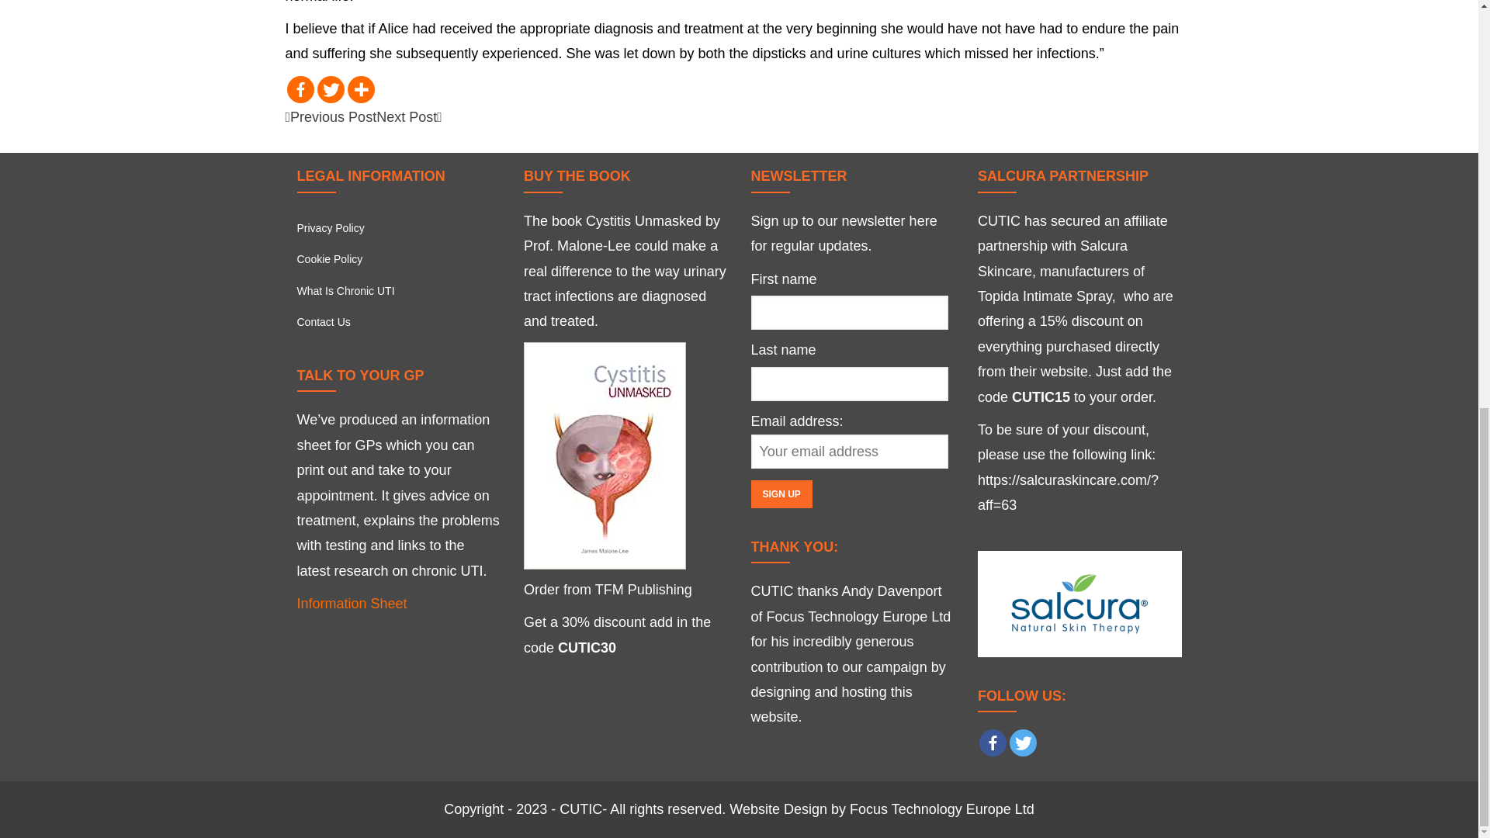 The width and height of the screenshot is (1490, 838). Describe the element at coordinates (301, 89) in the screenshot. I see `Facebook` at that location.